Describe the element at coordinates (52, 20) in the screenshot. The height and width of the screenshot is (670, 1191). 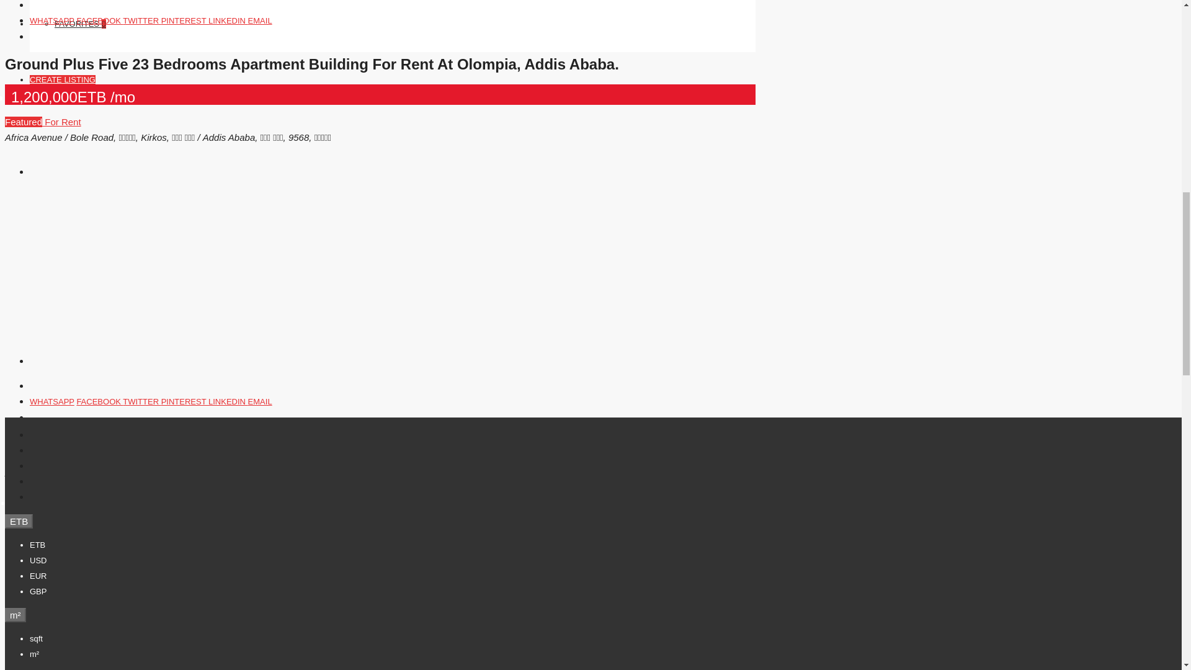
I see `WHATSAPP` at that location.